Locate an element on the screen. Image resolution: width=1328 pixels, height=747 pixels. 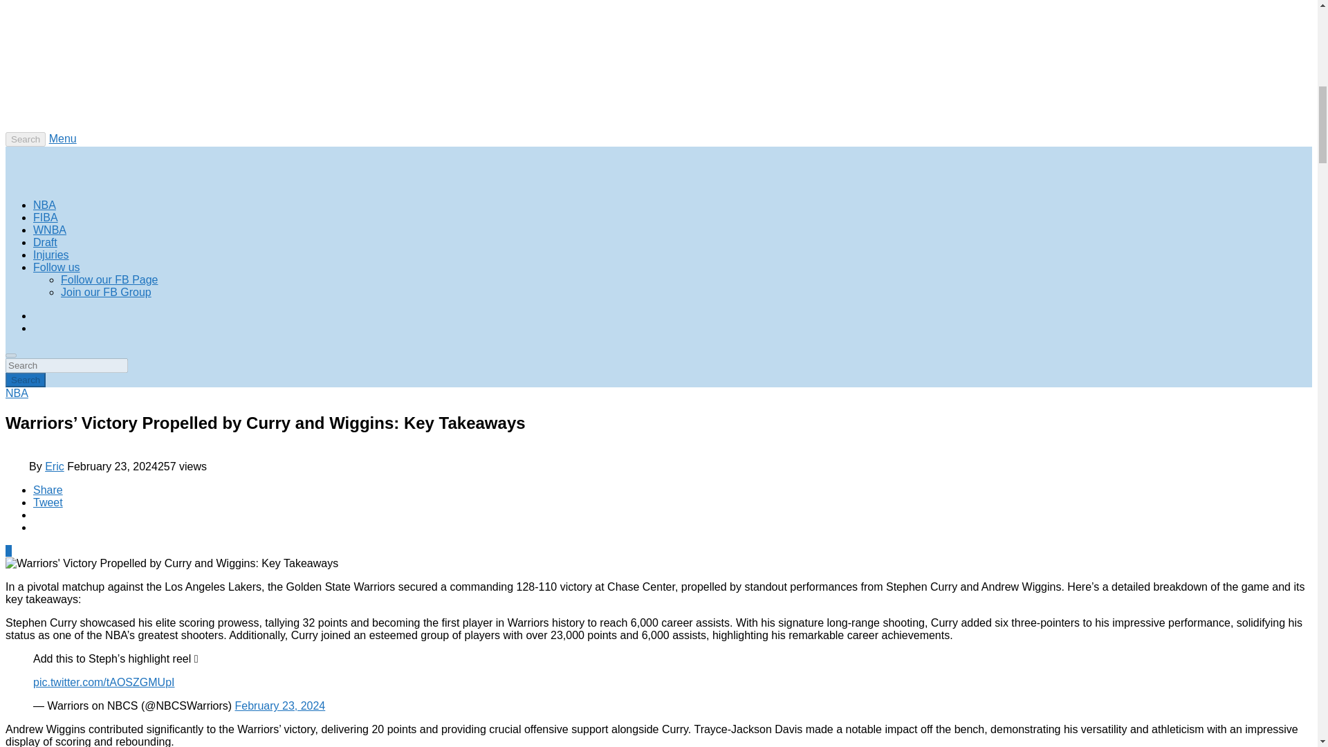
Tweet is located at coordinates (48, 502).